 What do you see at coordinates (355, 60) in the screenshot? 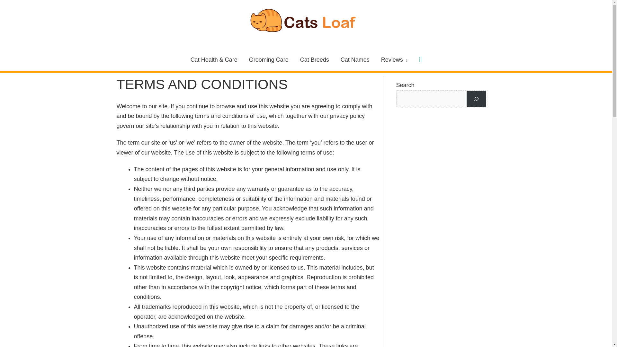
I see `Cat Names` at bounding box center [355, 60].